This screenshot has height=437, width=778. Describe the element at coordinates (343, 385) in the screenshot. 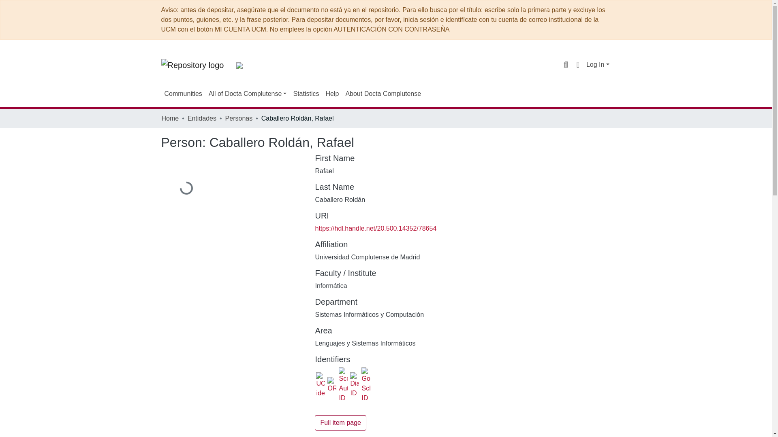

I see `Scopus Author ID` at that location.